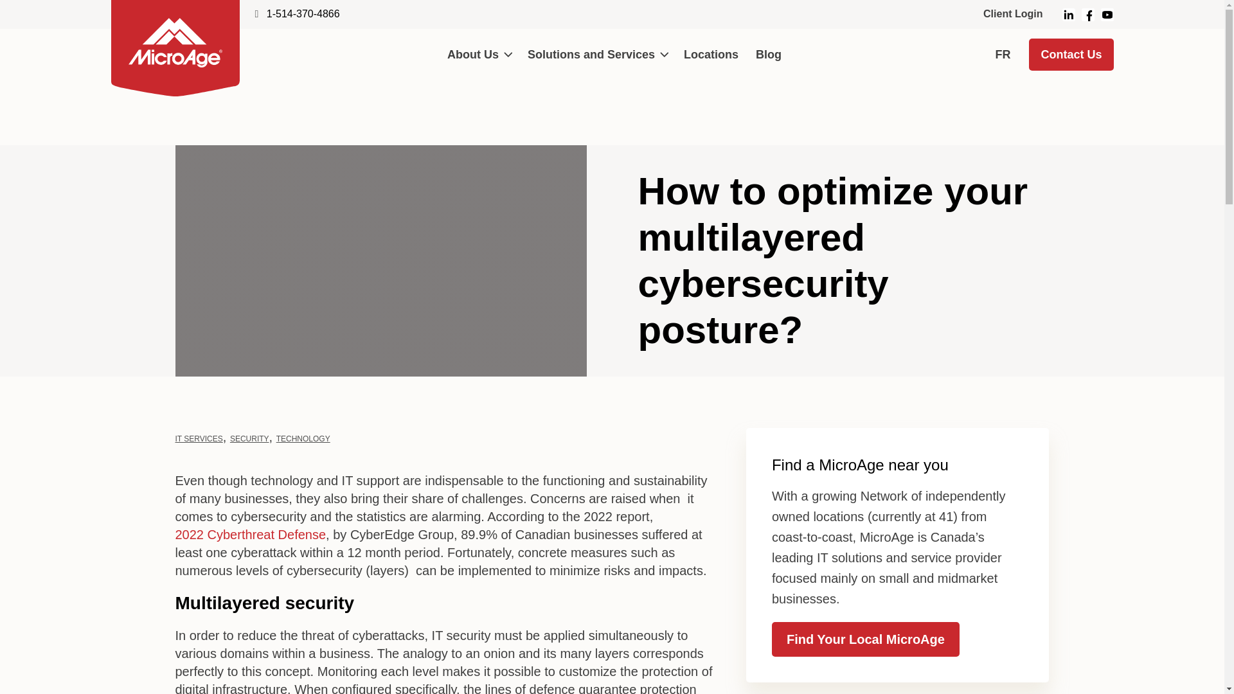 Image resolution: width=1234 pixels, height=694 pixels. I want to click on Locations, so click(711, 55).